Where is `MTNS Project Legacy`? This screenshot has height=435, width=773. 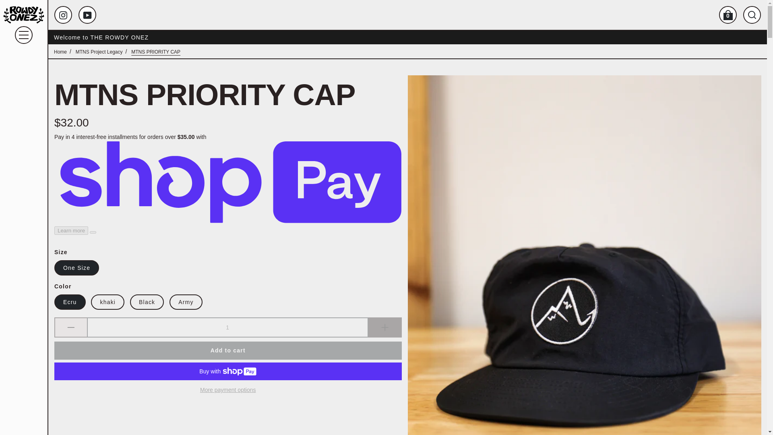 MTNS Project Legacy is located at coordinates (99, 52).